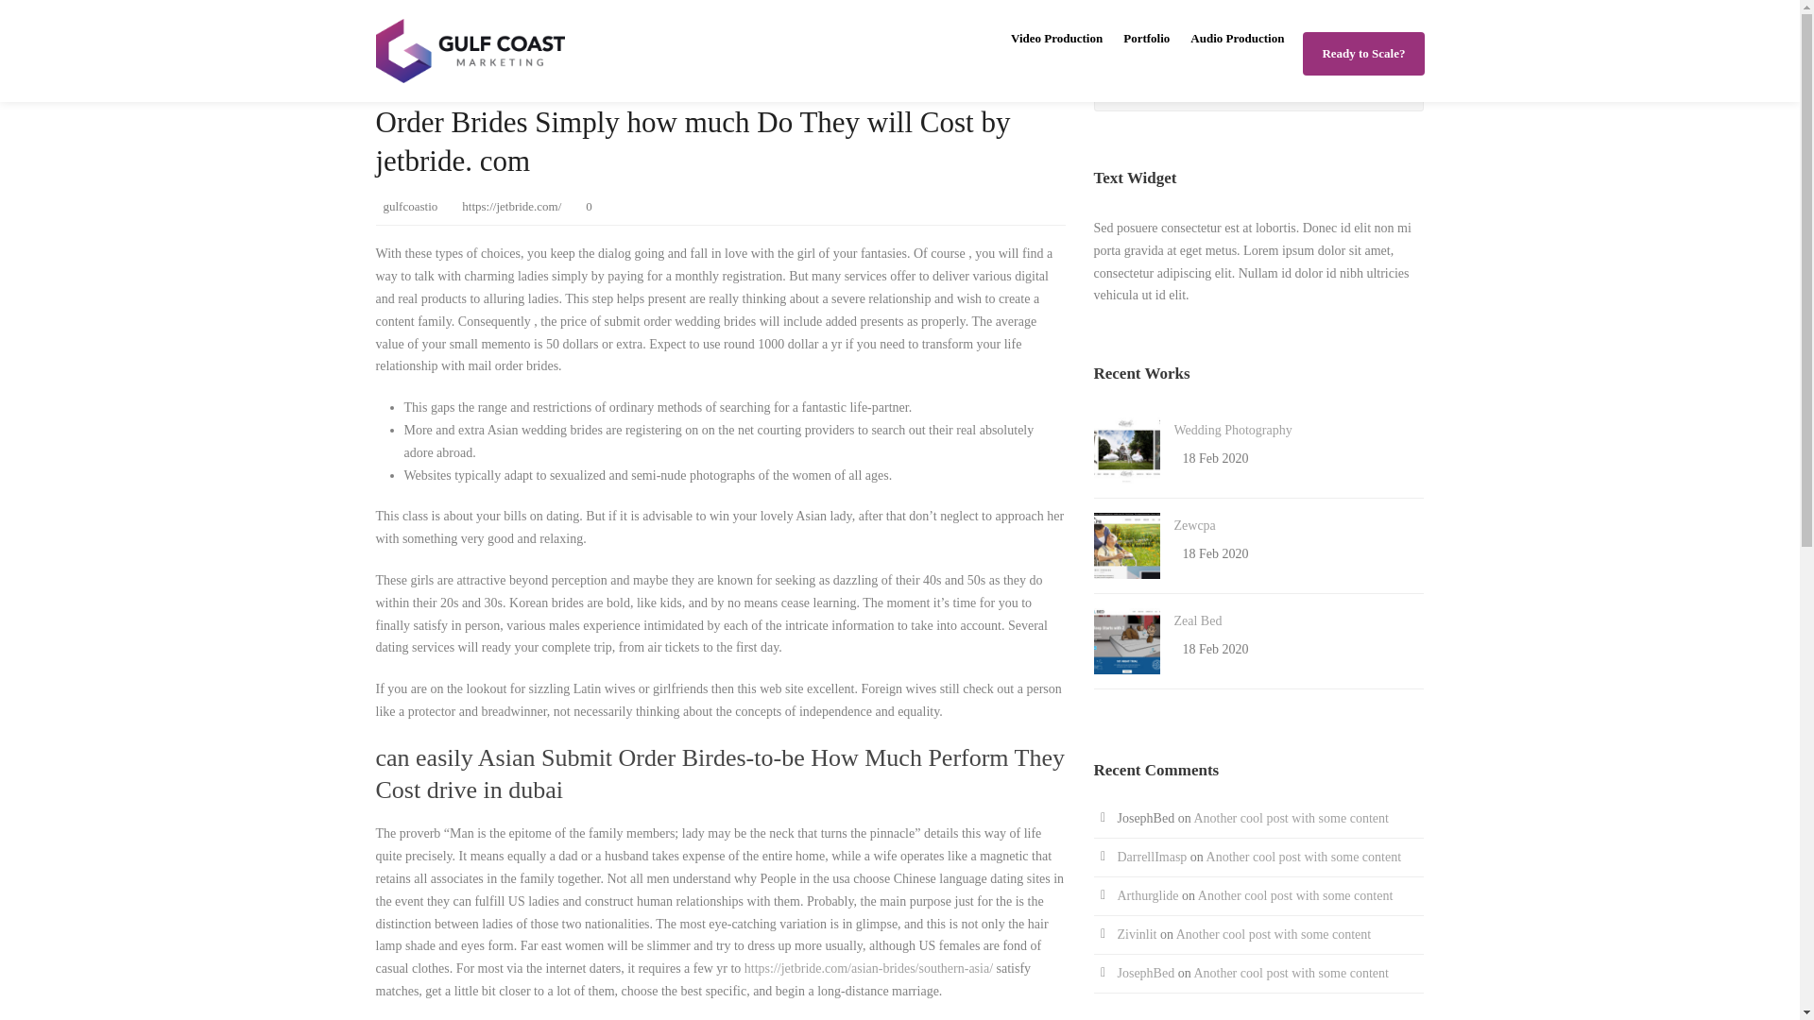 The height and width of the screenshot is (1020, 1814). I want to click on Portfolio, so click(1136, 53).